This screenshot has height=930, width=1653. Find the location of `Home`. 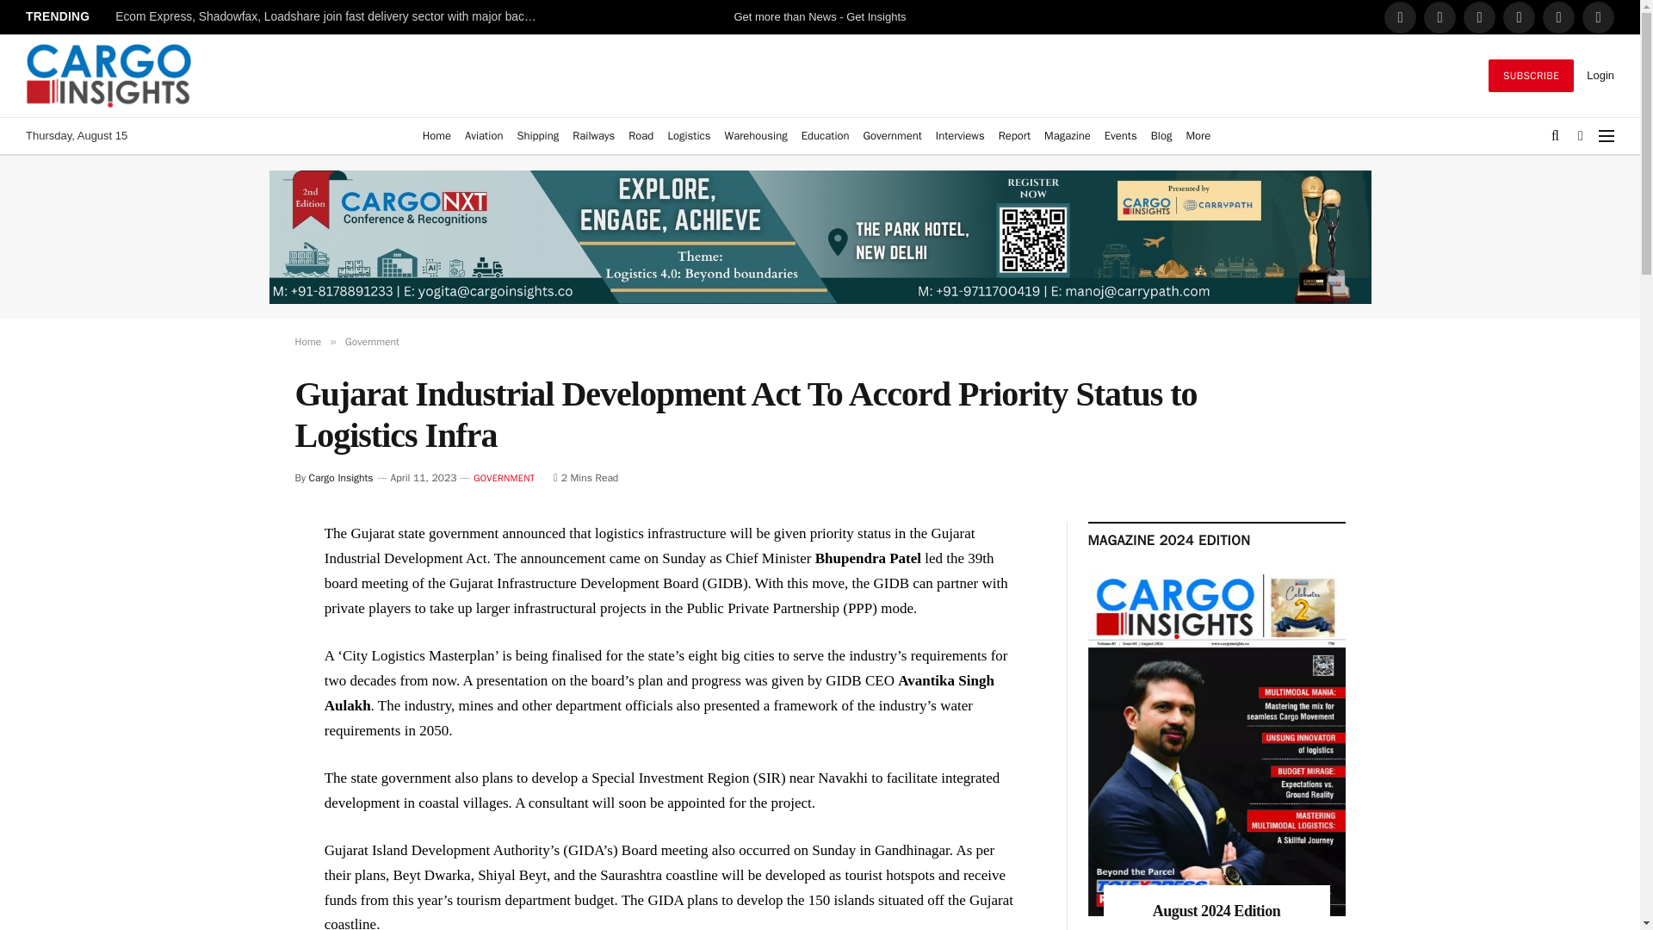

Home is located at coordinates (436, 136).